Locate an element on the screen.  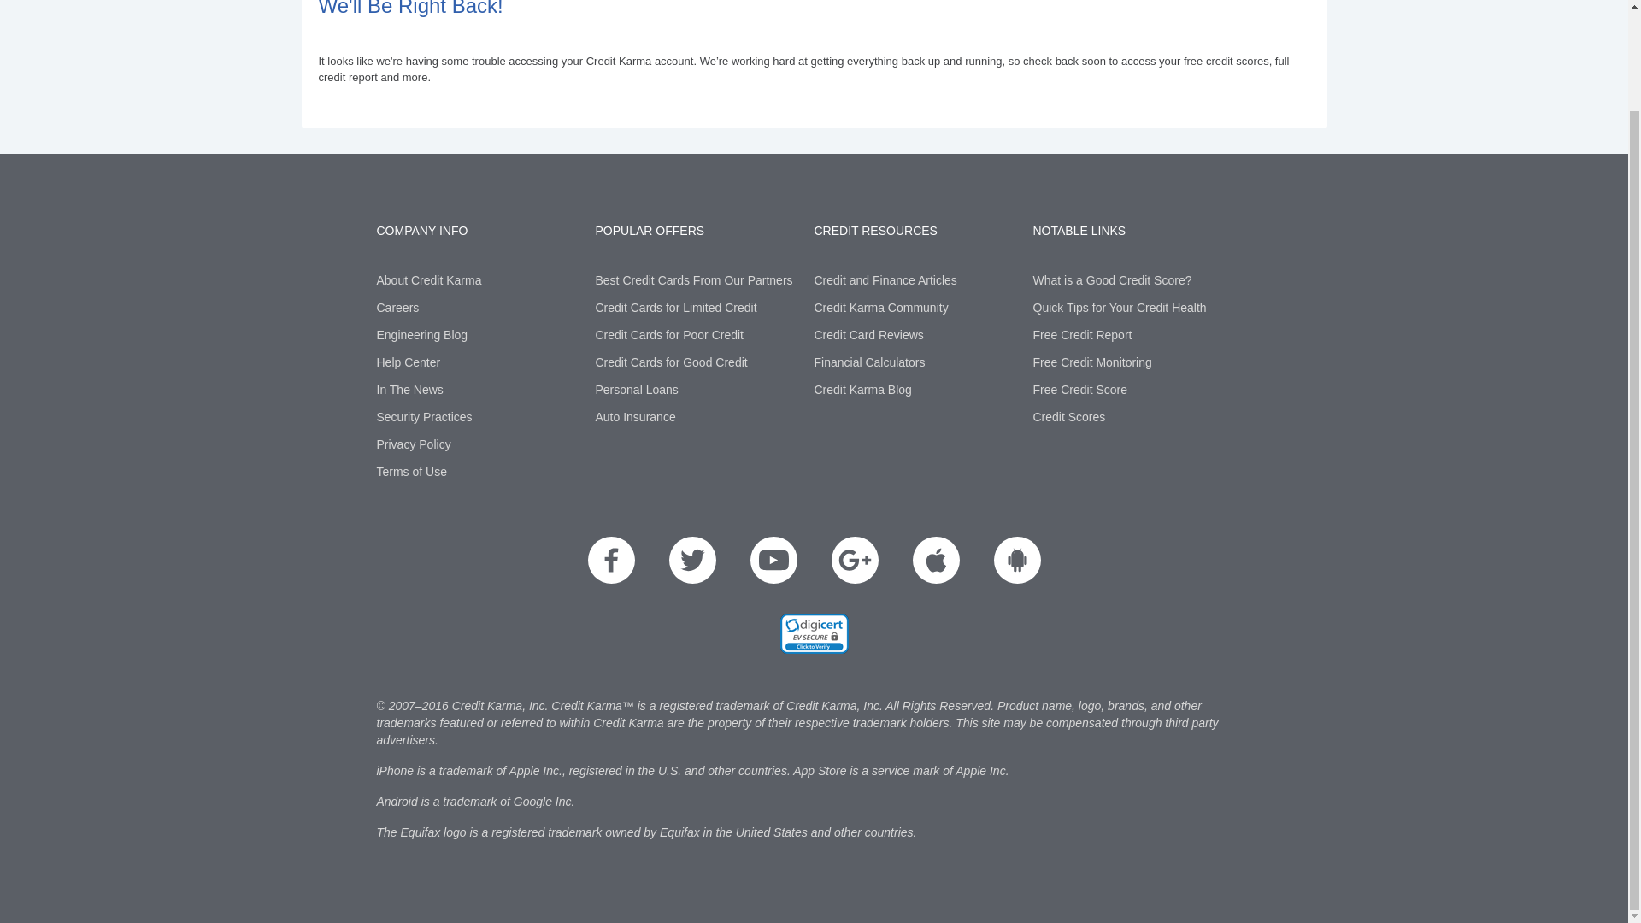
Google Plus is located at coordinates (854, 559).